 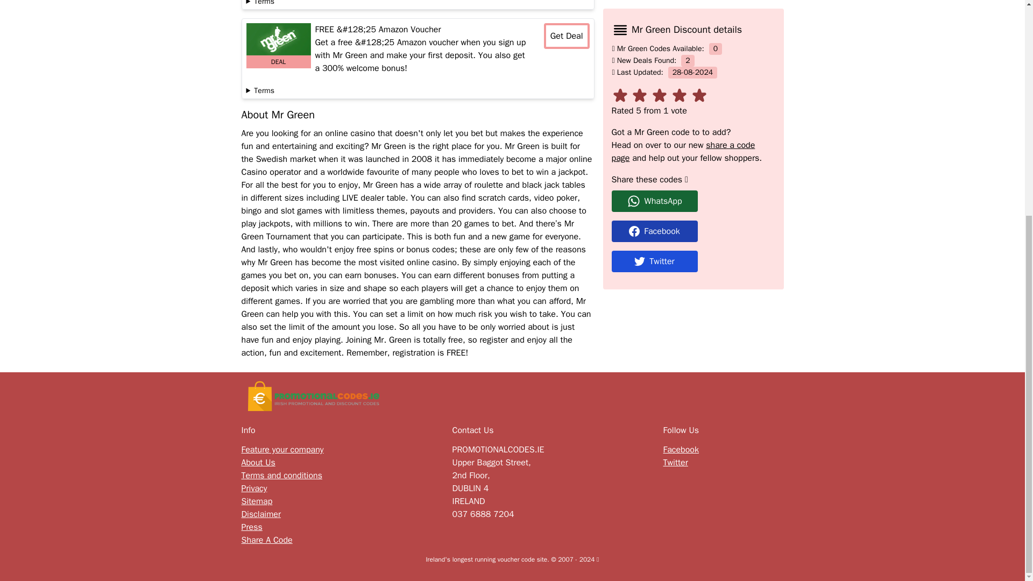 What do you see at coordinates (693, 72) in the screenshot?
I see `Share on whatsapp` at bounding box center [693, 72].